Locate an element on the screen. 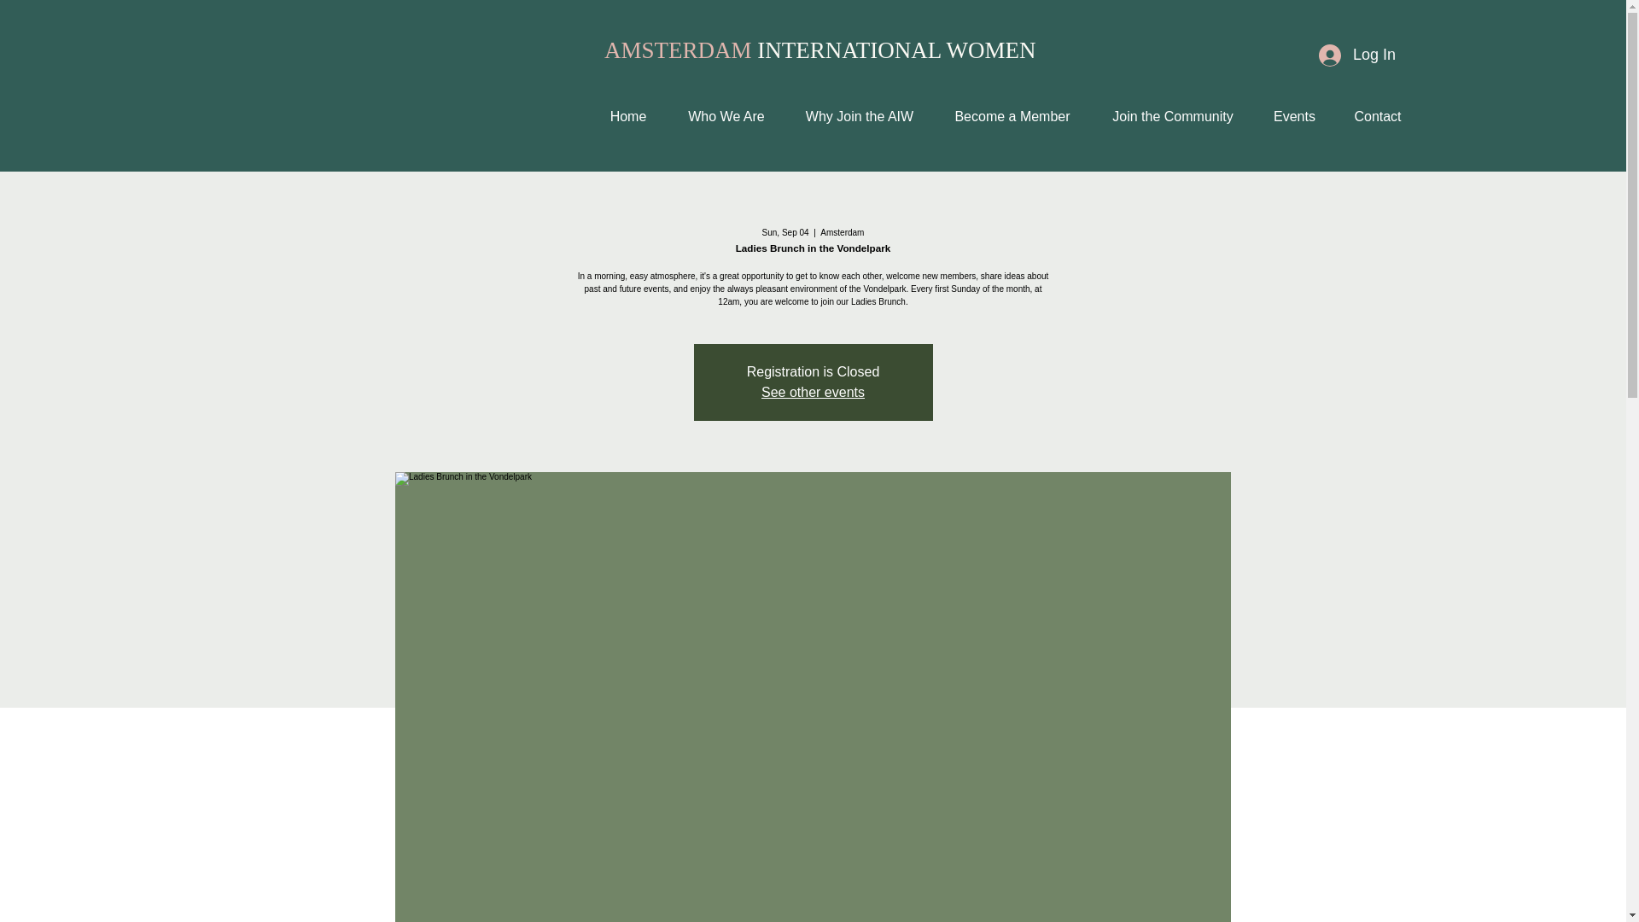 The height and width of the screenshot is (922, 1639). AMSTERDAM INTERNATIONAL WOMEN is located at coordinates (819, 50).